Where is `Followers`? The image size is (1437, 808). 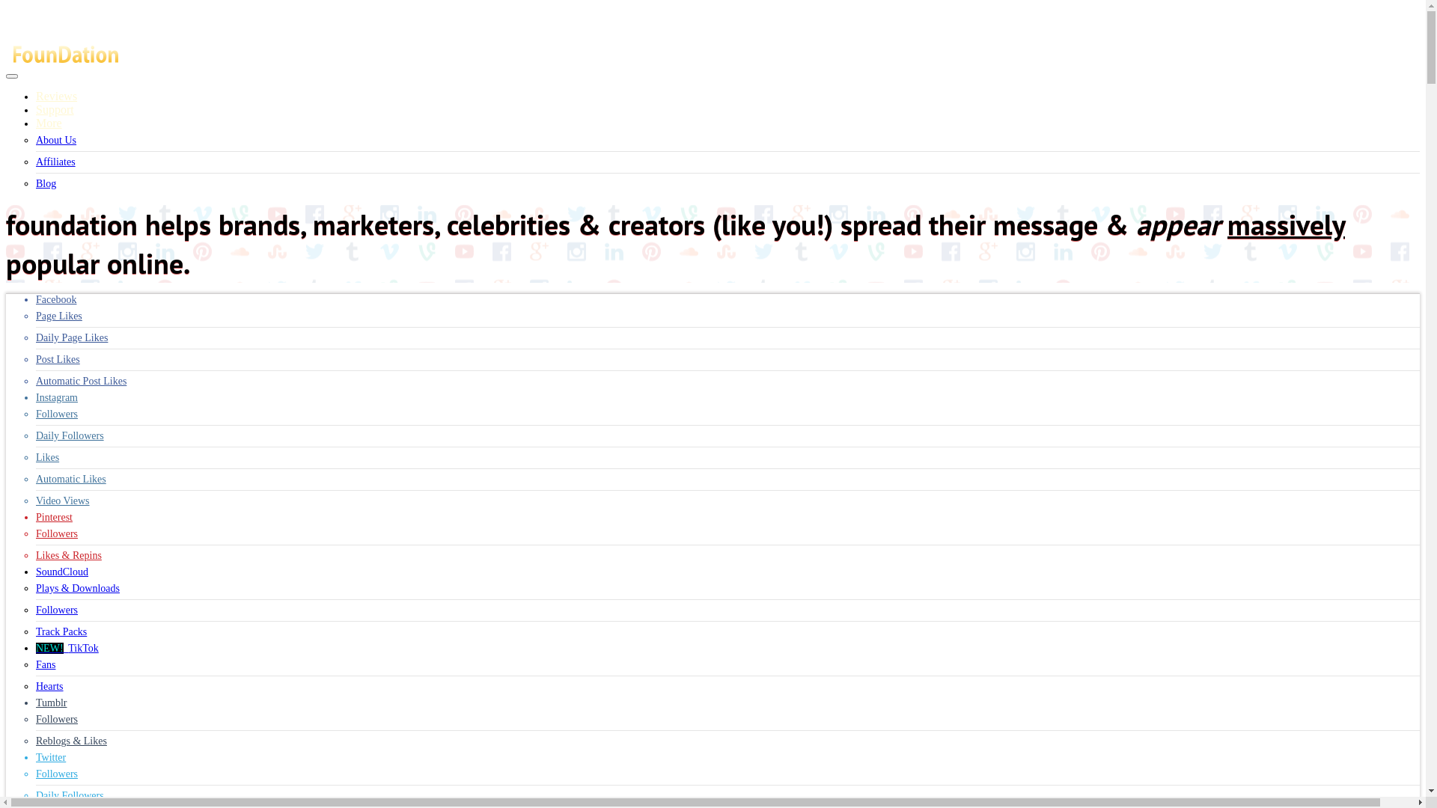
Followers is located at coordinates (57, 534).